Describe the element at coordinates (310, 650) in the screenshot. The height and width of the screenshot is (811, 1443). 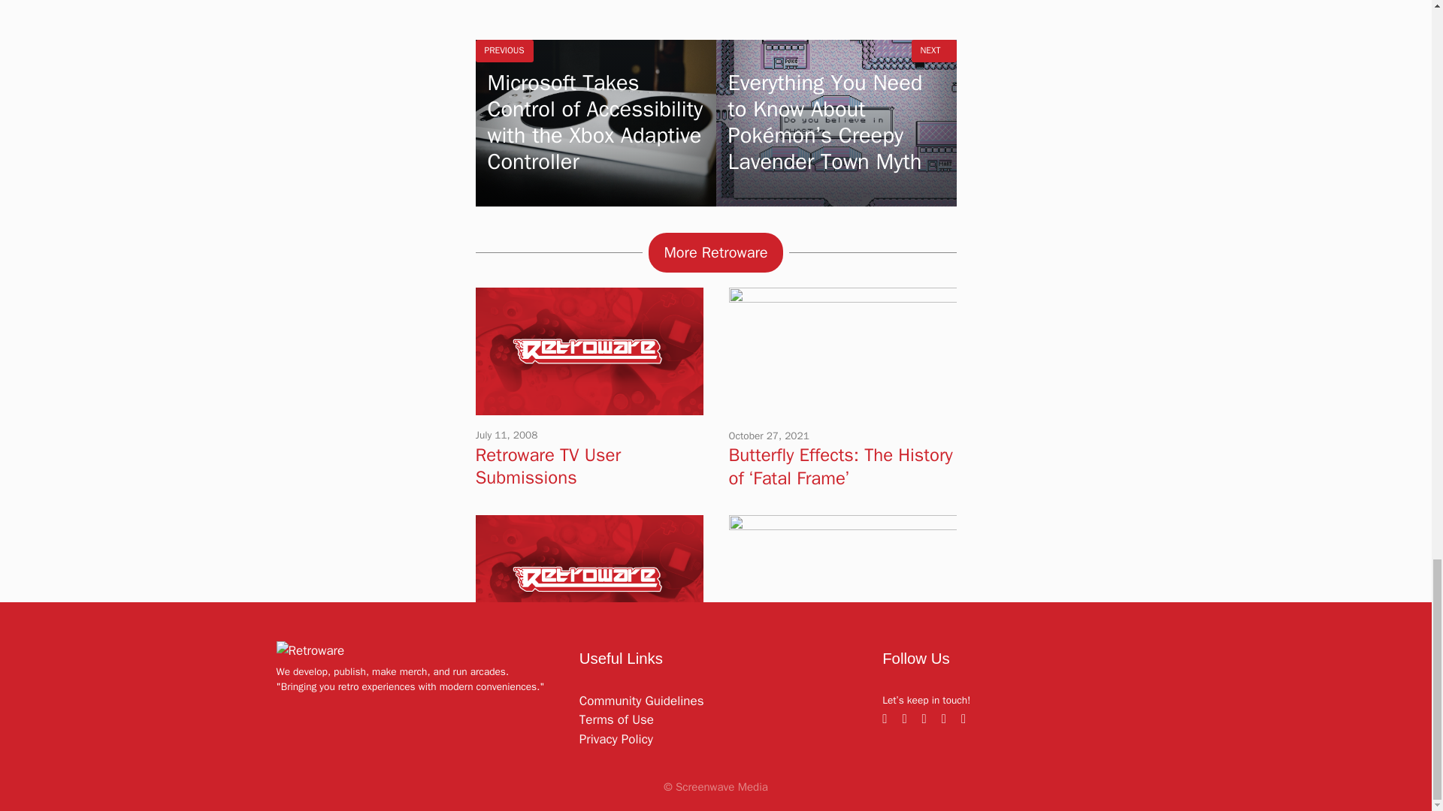
I see `Retroware` at that location.